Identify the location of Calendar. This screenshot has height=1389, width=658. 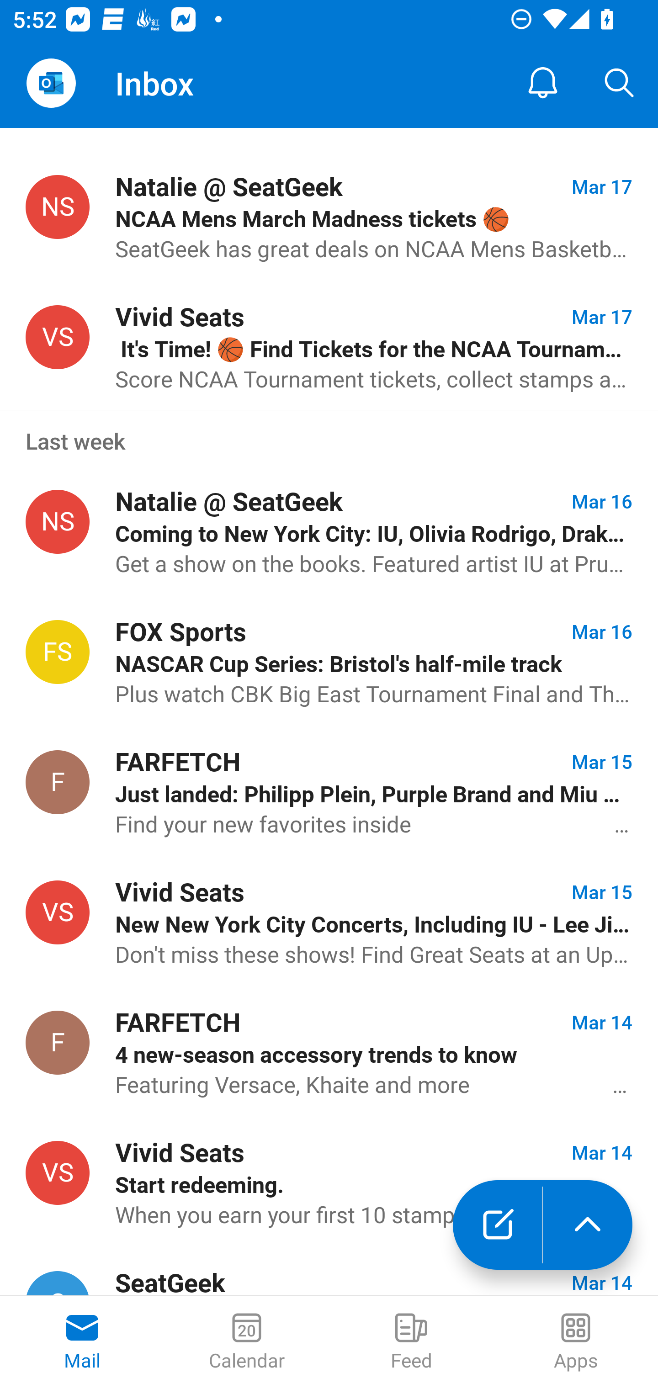
(247, 1342).